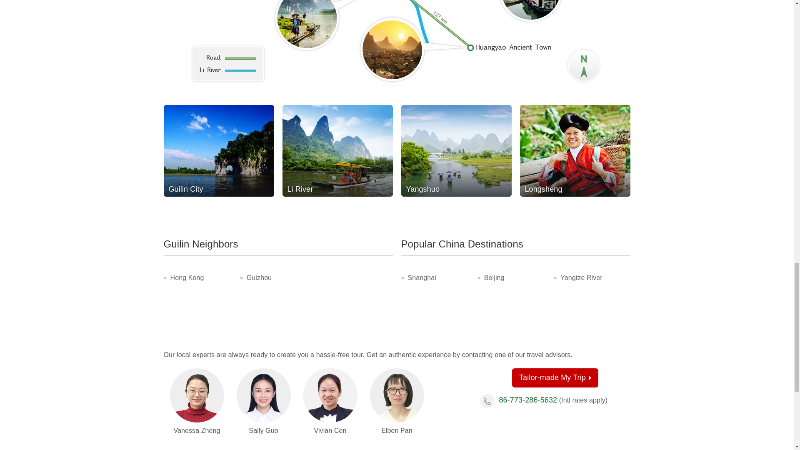 This screenshot has height=450, width=800. I want to click on Tailor-made My Trip, so click(555, 377).